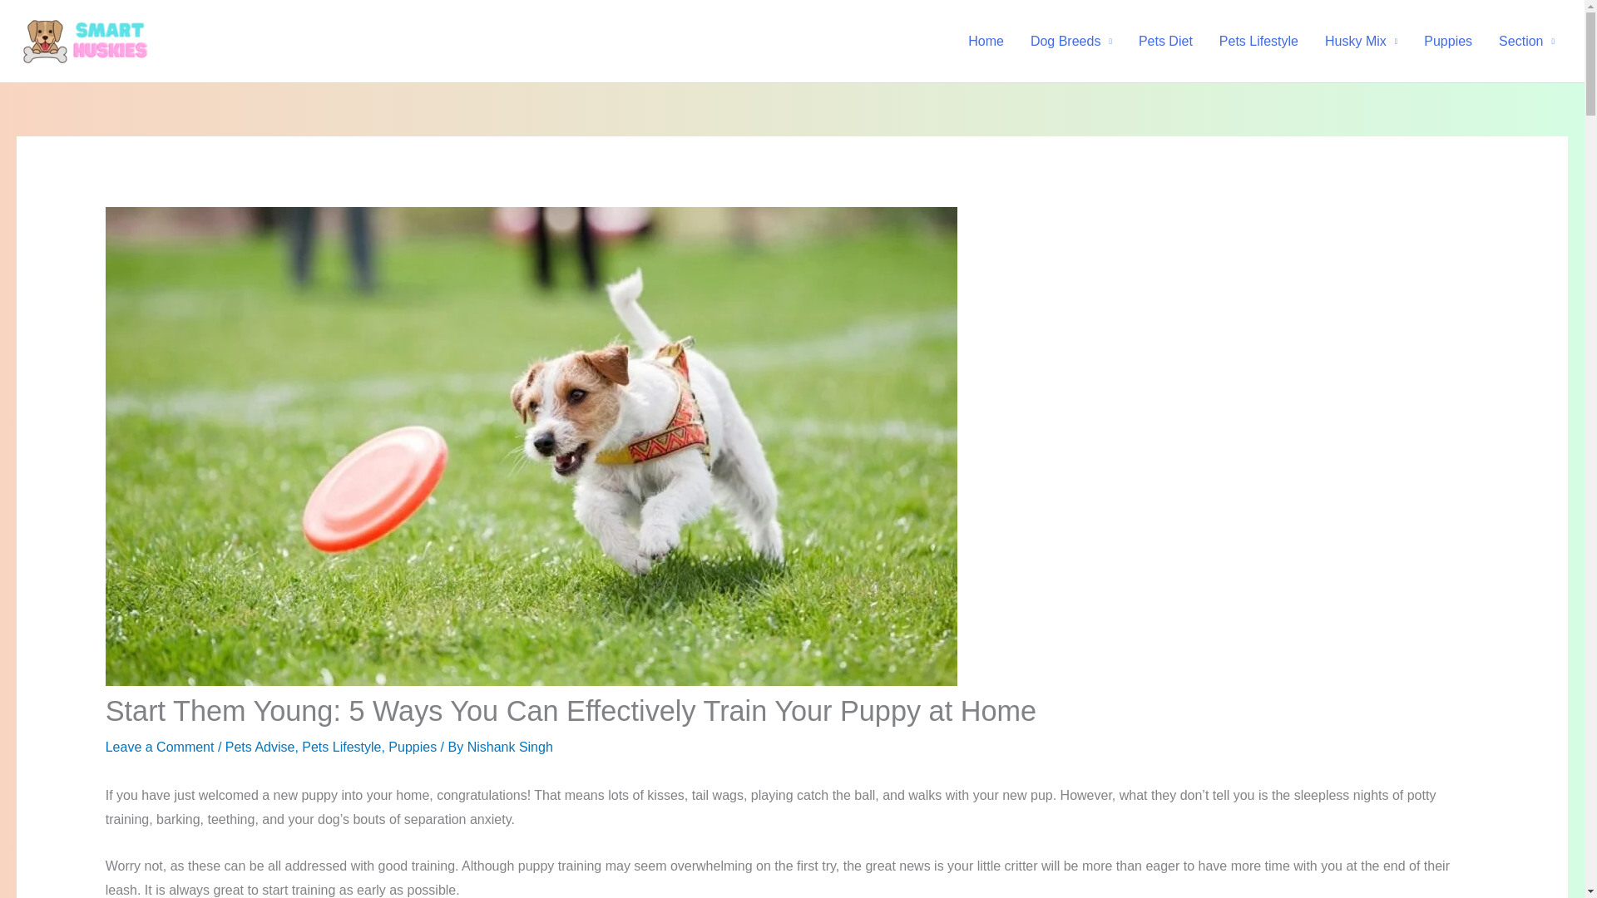  What do you see at coordinates (1526, 41) in the screenshot?
I see `Section` at bounding box center [1526, 41].